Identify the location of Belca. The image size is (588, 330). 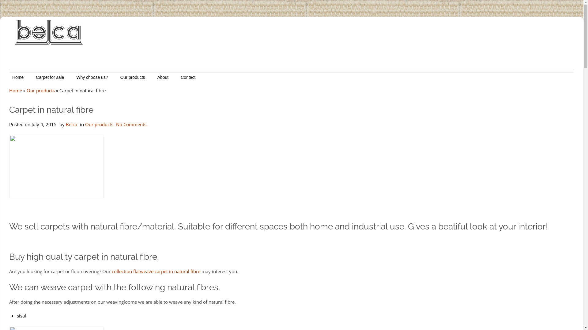
(72, 124).